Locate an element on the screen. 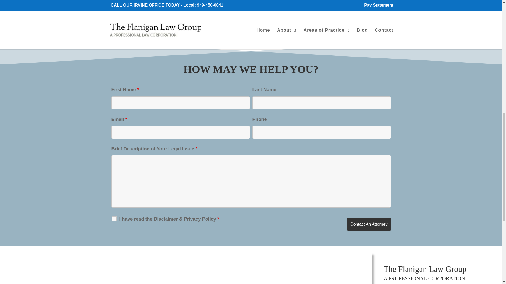 The width and height of the screenshot is (506, 284). Contact An Attorney is located at coordinates (369, 224).